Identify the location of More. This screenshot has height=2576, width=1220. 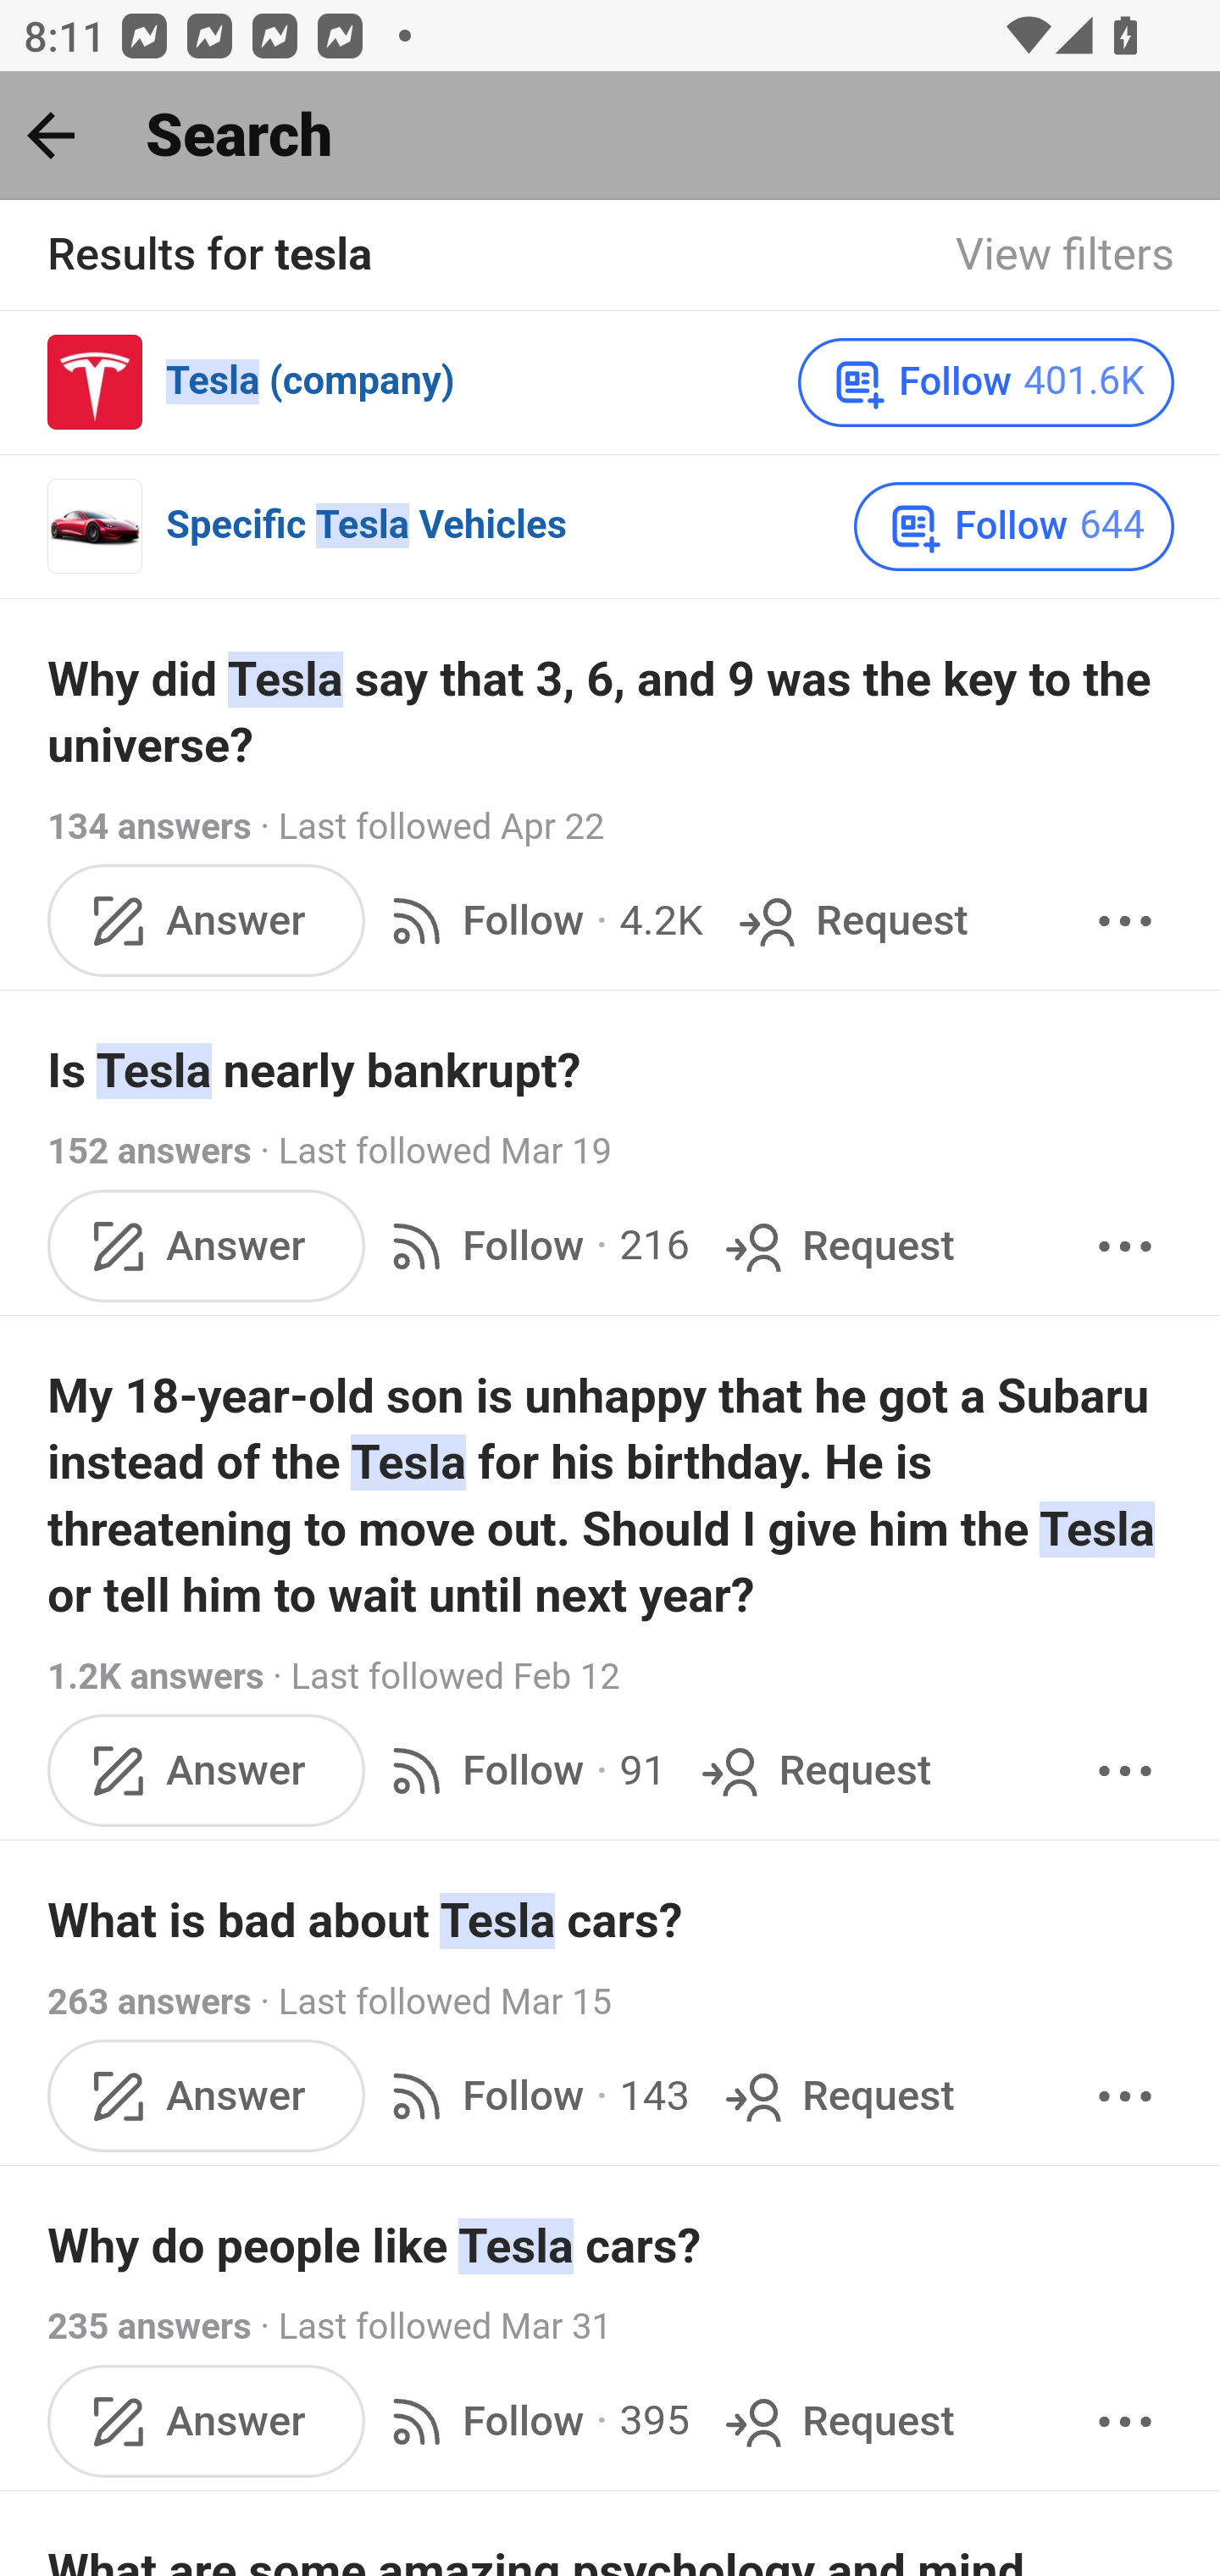
(1125, 1246).